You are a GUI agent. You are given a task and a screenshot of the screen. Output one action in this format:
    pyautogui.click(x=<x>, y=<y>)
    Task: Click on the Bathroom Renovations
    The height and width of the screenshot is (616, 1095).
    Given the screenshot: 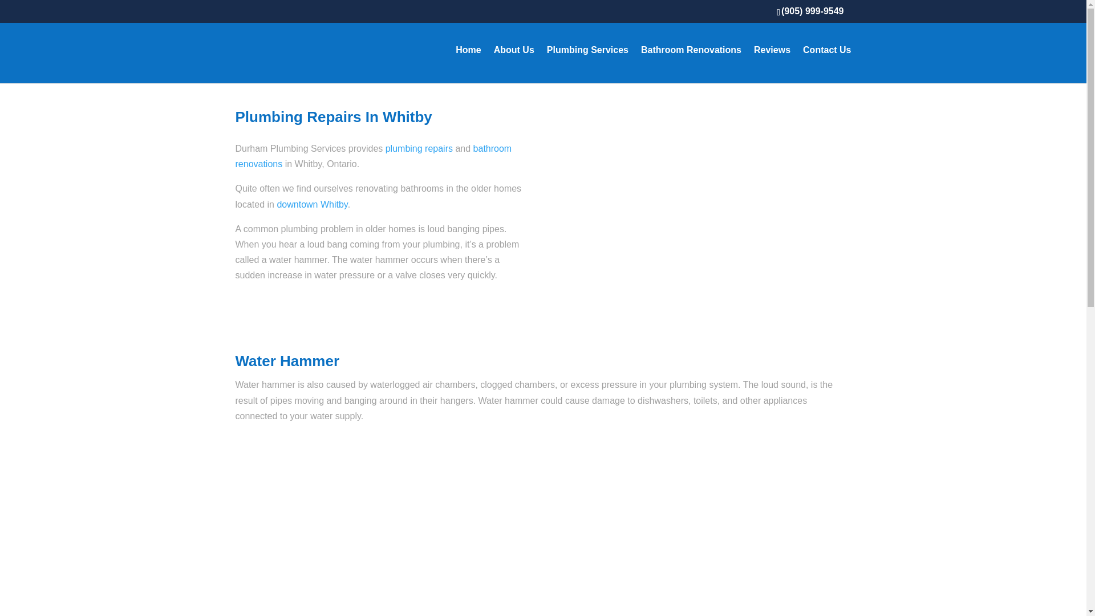 What is the action you would take?
    pyautogui.click(x=691, y=64)
    